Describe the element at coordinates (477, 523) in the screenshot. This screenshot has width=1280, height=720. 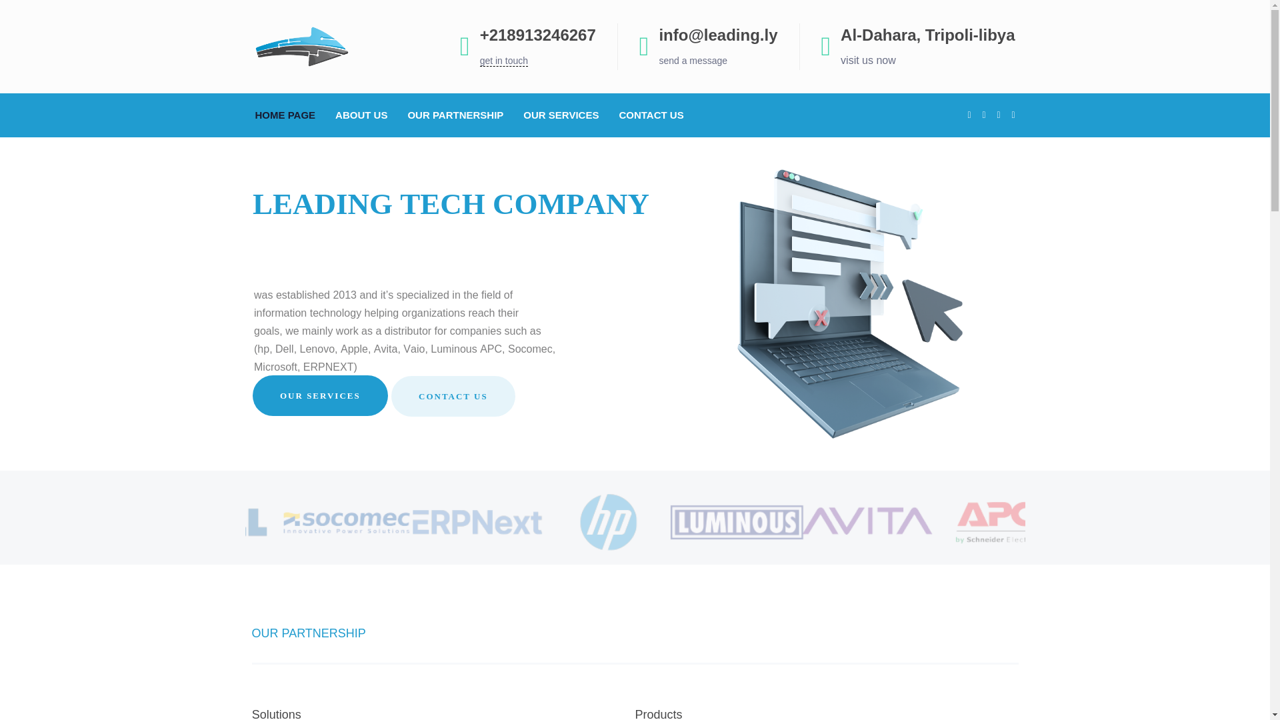
I see `87-04` at that location.